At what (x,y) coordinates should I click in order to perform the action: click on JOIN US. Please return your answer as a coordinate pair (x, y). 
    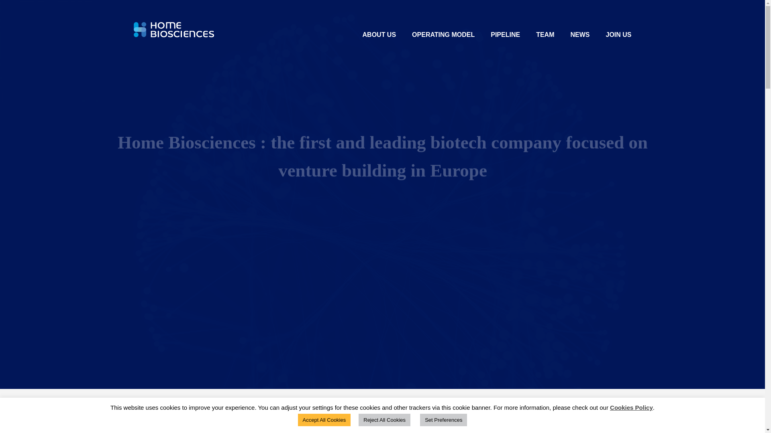
    Looking at the image, I should click on (618, 38).